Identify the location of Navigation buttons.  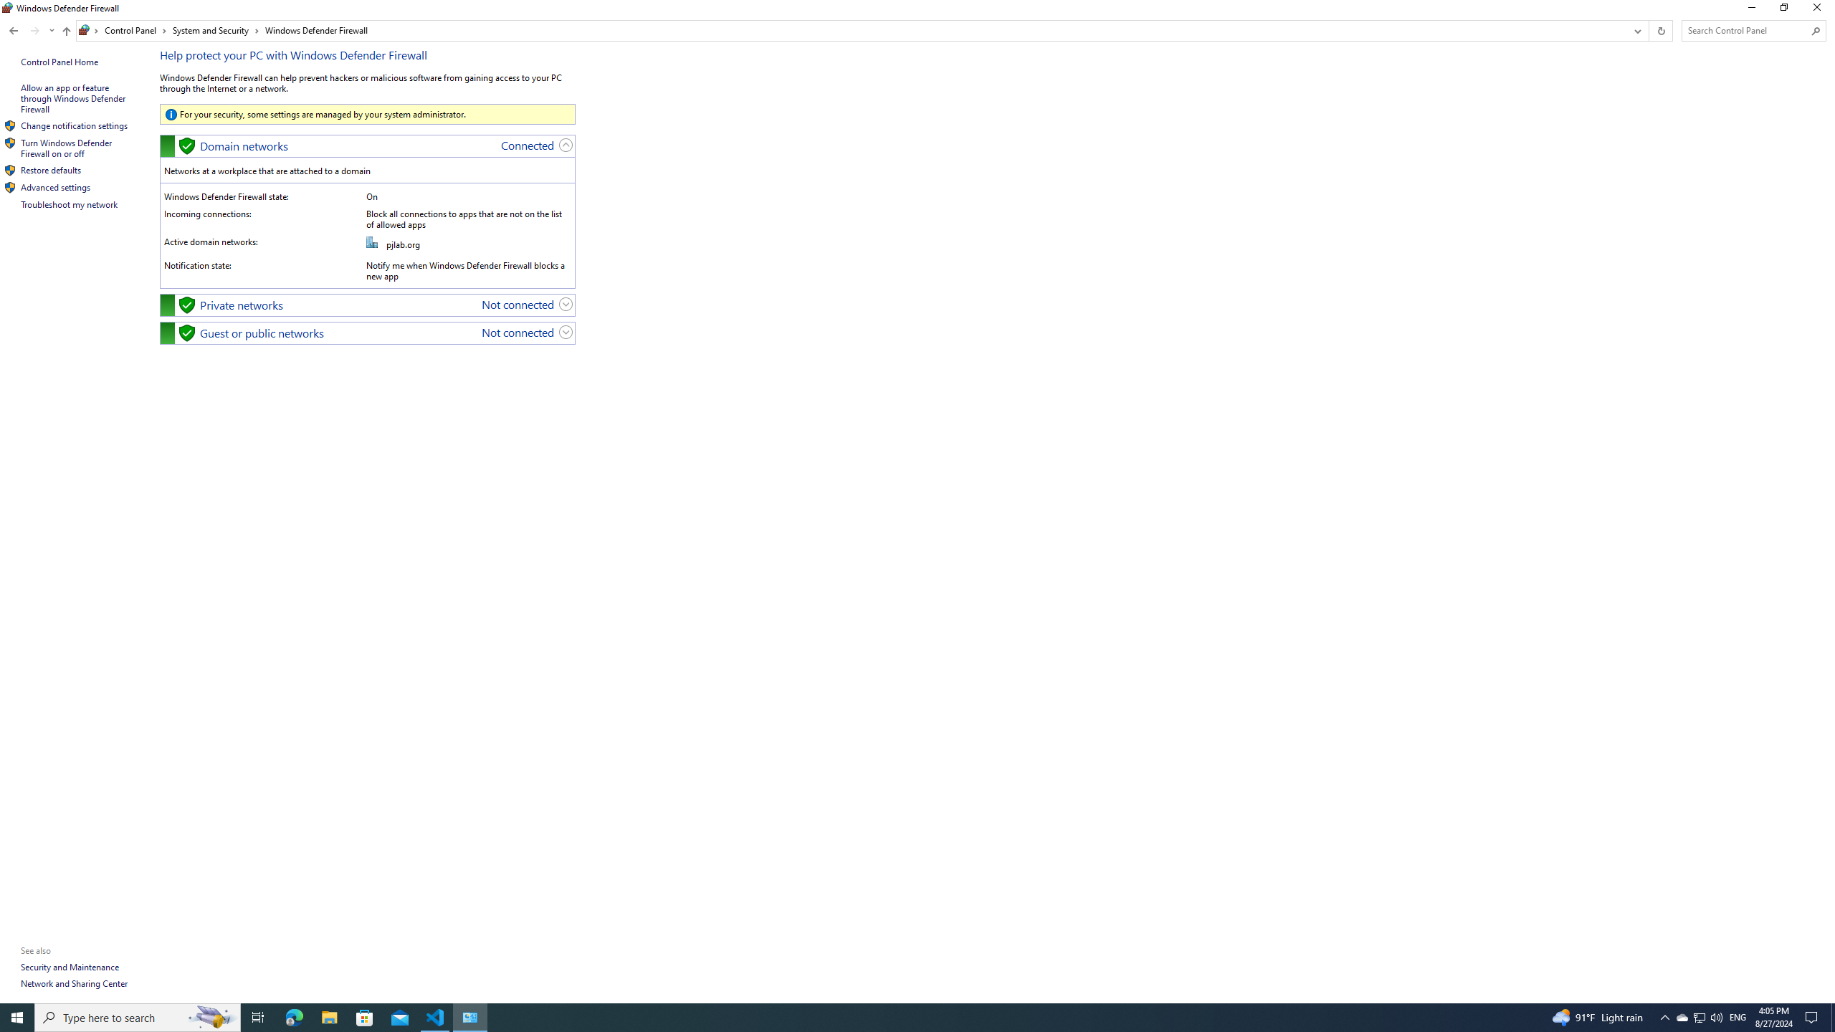
(31, 30).